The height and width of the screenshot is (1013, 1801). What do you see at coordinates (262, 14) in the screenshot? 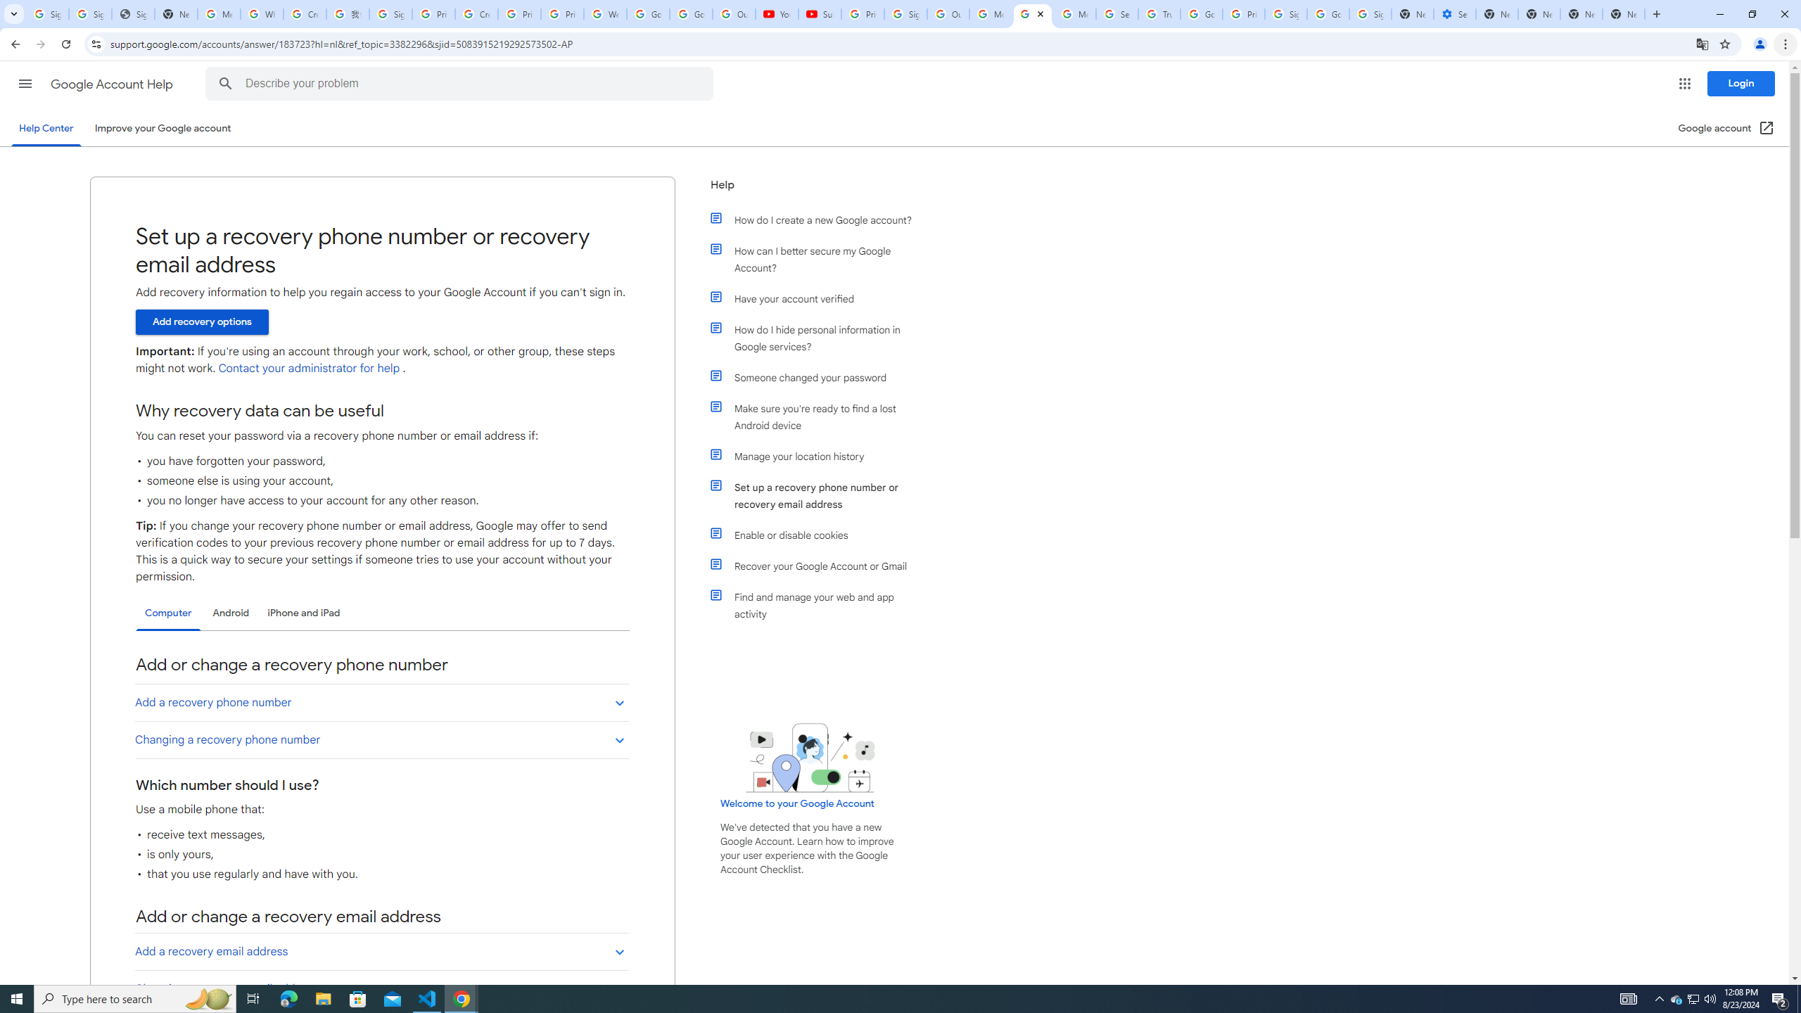
I see `Who is my administrator? - Google Account Help` at bounding box center [262, 14].